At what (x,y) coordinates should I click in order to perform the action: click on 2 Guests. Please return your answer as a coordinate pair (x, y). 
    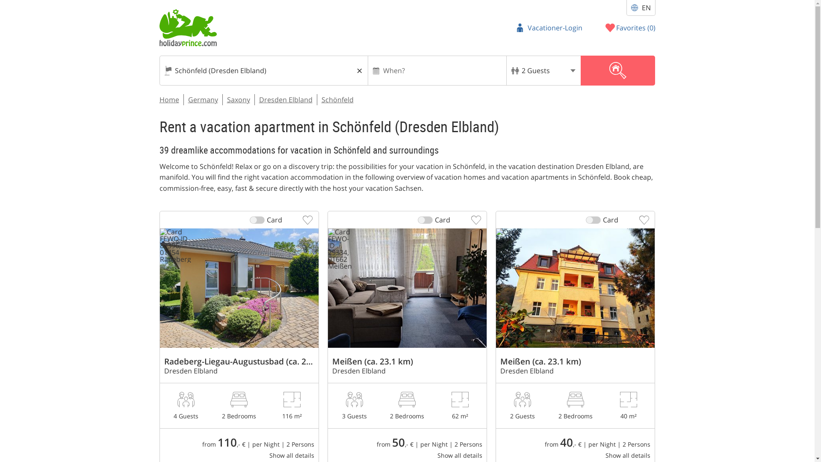
    Looking at the image, I should click on (543, 70).